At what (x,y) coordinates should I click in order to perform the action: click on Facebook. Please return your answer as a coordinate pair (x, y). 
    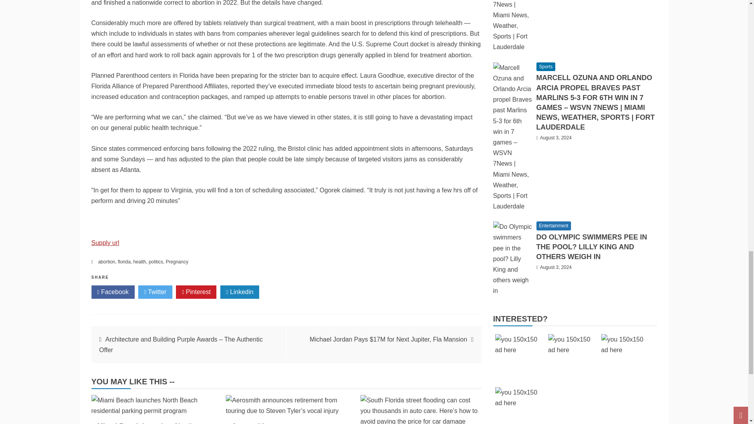
    Looking at the image, I should click on (112, 292).